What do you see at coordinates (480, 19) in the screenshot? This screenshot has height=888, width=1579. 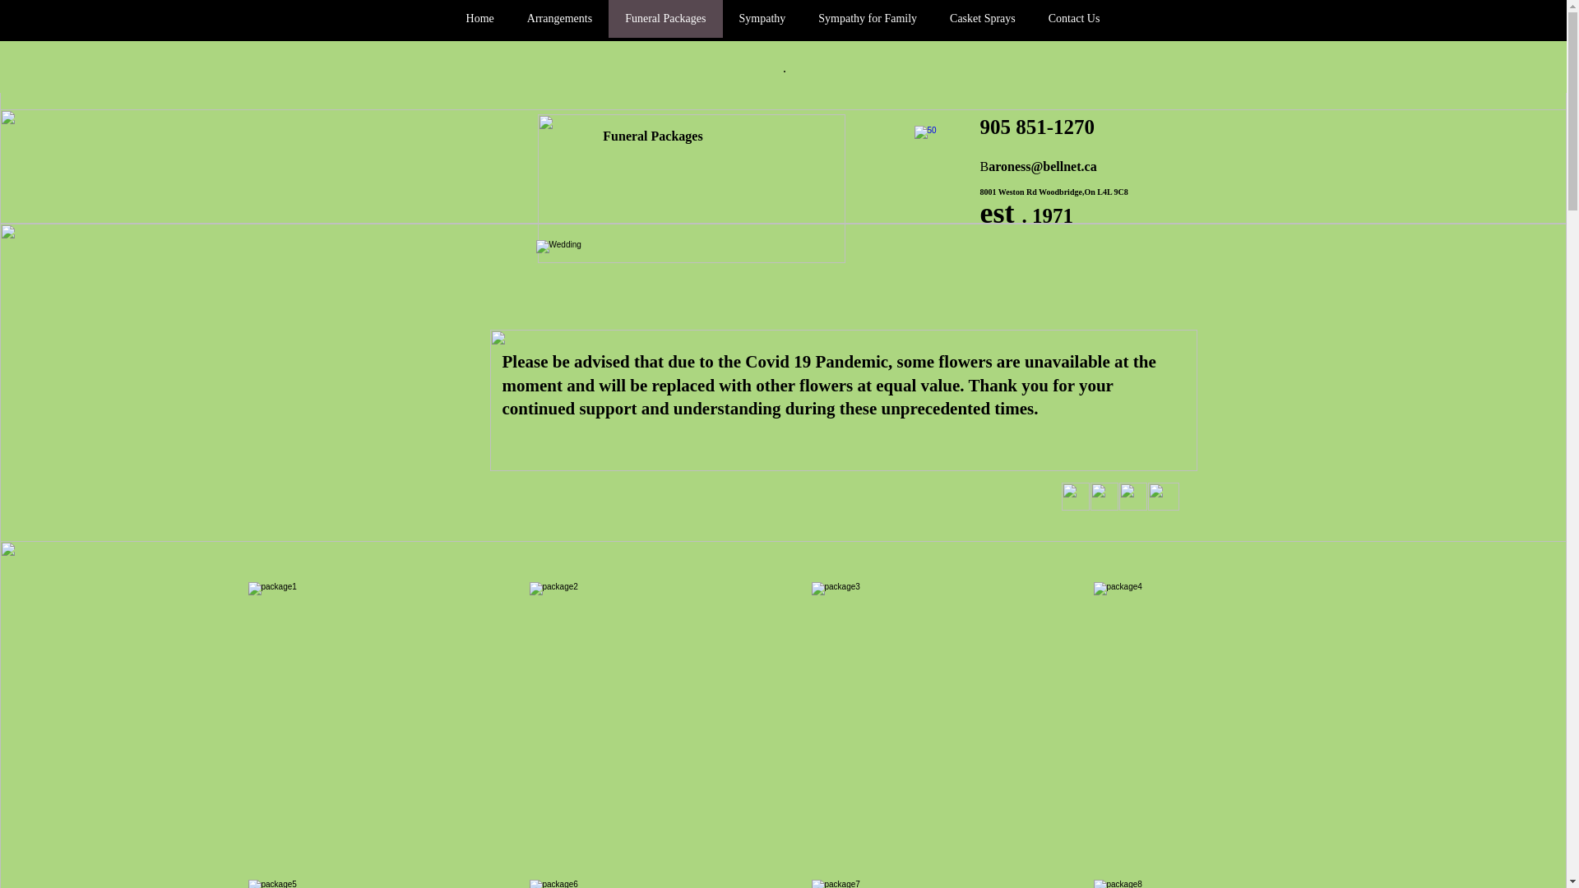 I see `Home` at bounding box center [480, 19].